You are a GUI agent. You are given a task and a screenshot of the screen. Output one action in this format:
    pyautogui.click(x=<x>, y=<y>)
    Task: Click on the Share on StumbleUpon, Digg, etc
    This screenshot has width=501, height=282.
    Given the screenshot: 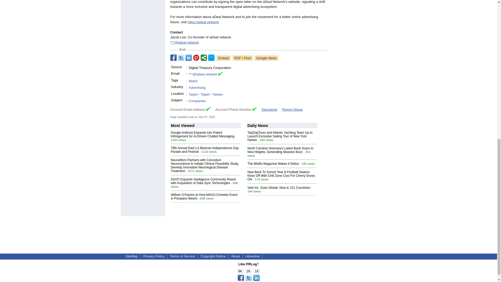 What is the action you would take?
    pyautogui.click(x=204, y=58)
    